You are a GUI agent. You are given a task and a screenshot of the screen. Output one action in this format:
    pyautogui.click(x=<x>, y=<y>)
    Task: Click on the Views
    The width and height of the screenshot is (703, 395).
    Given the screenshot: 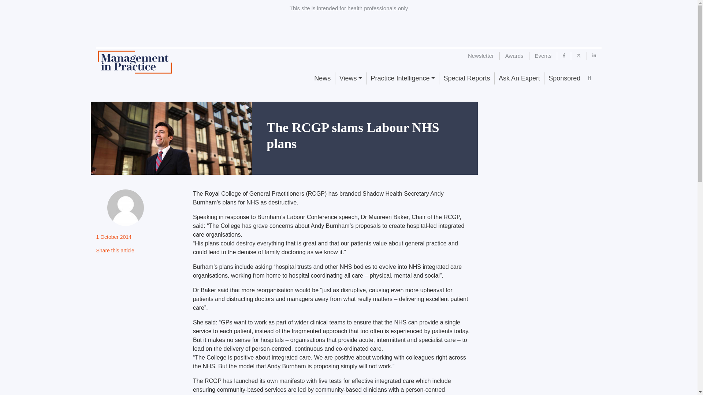 What is the action you would take?
    pyautogui.click(x=351, y=78)
    